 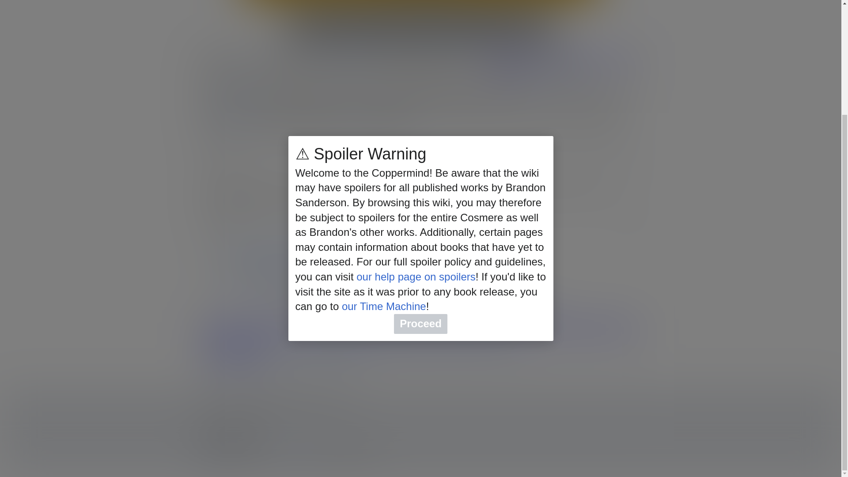 What do you see at coordinates (239, 98) in the screenshot?
I see `Black Bear` at bounding box center [239, 98].